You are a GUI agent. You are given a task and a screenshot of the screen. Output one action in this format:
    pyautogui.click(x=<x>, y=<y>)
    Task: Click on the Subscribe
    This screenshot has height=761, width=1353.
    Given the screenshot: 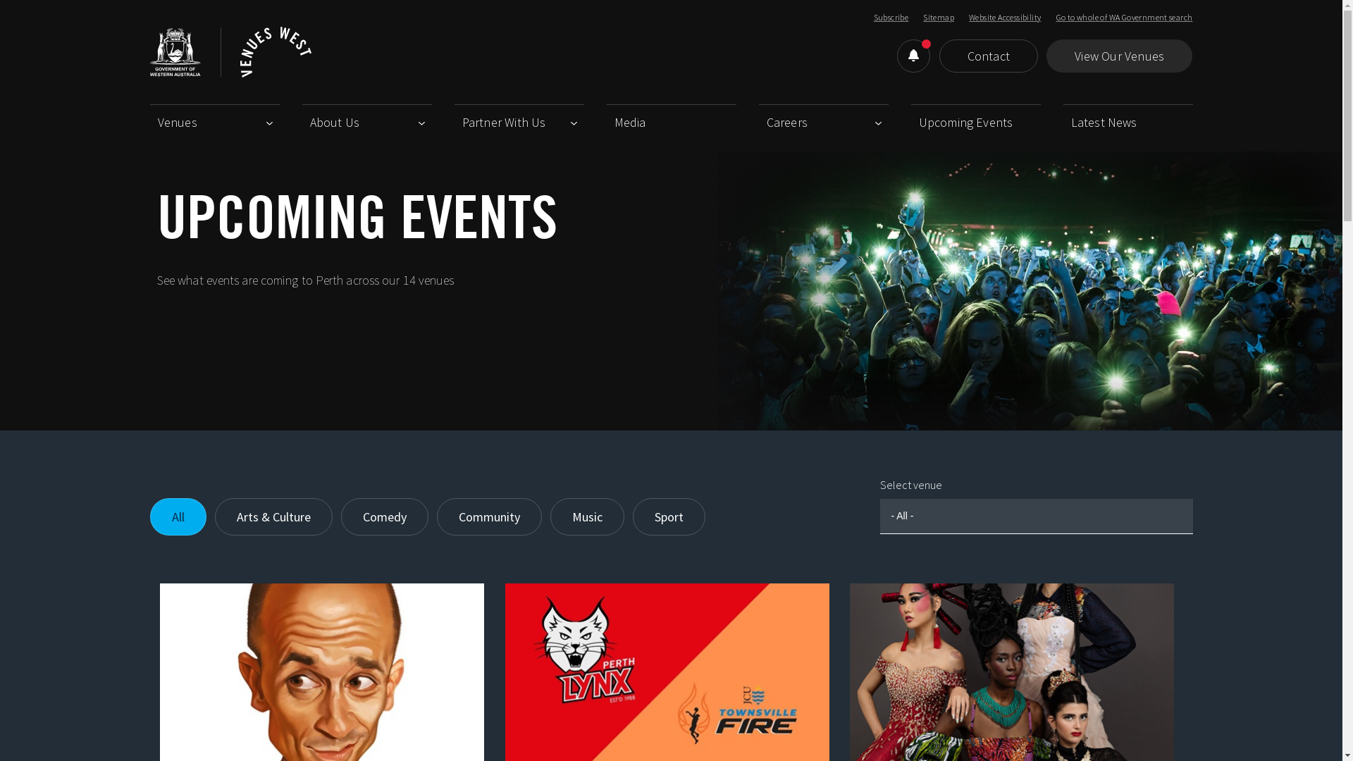 What is the action you would take?
    pyautogui.click(x=891, y=17)
    